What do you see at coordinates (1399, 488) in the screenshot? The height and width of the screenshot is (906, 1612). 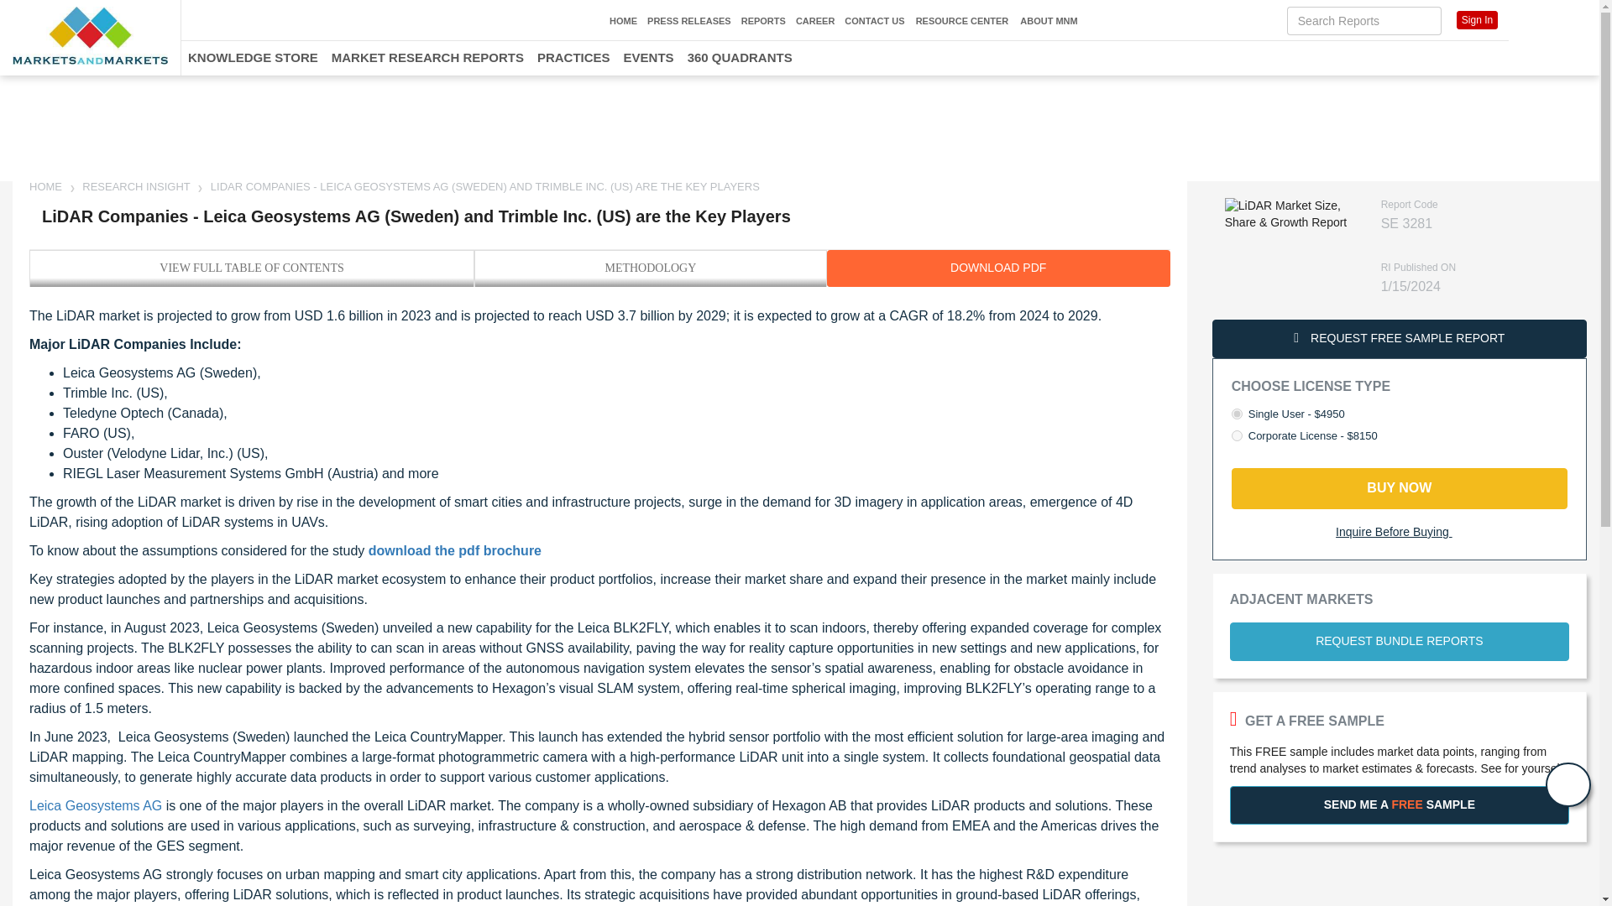 I see `BUY NOW` at bounding box center [1399, 488].